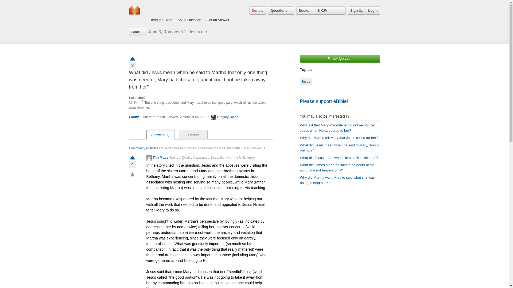 This screenshot has height=288, width=513. Describe the element at coordinates (306, 10) in the screenshot. I see `Books` at that location.